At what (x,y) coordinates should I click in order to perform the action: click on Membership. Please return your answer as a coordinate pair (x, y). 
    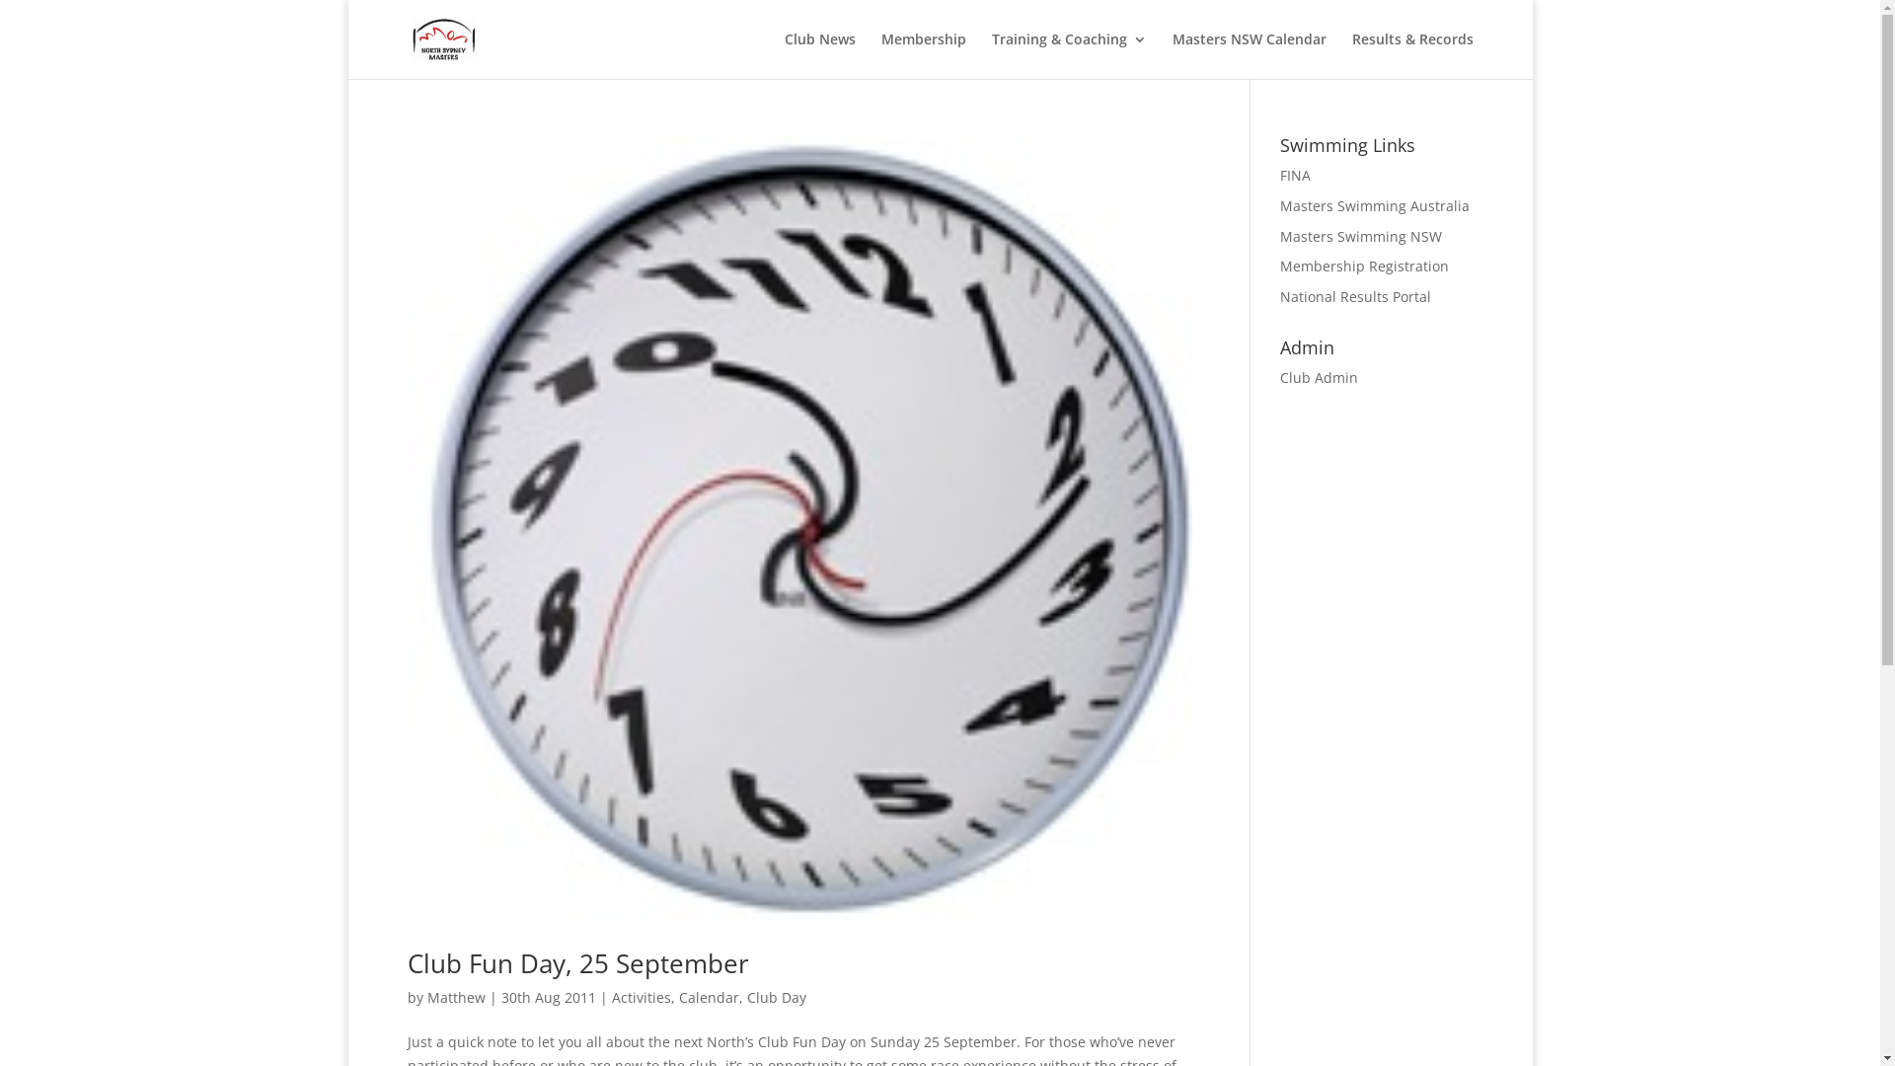
    Looking at the image, I should click on (923, 55).